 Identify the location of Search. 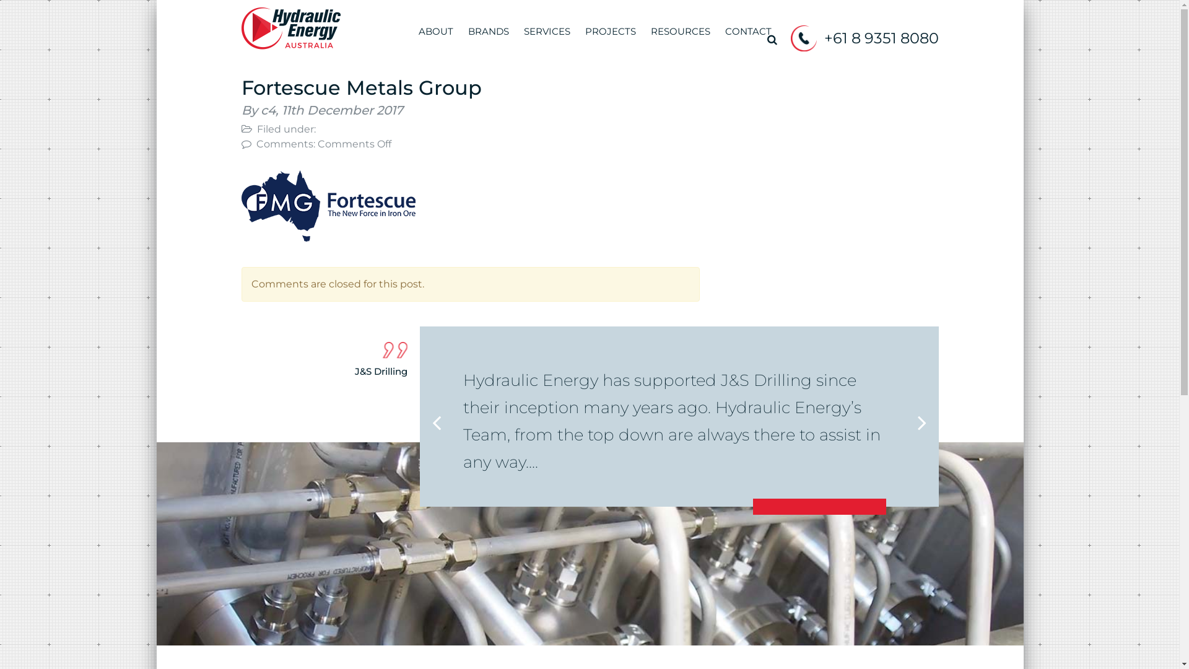
(772, 40).